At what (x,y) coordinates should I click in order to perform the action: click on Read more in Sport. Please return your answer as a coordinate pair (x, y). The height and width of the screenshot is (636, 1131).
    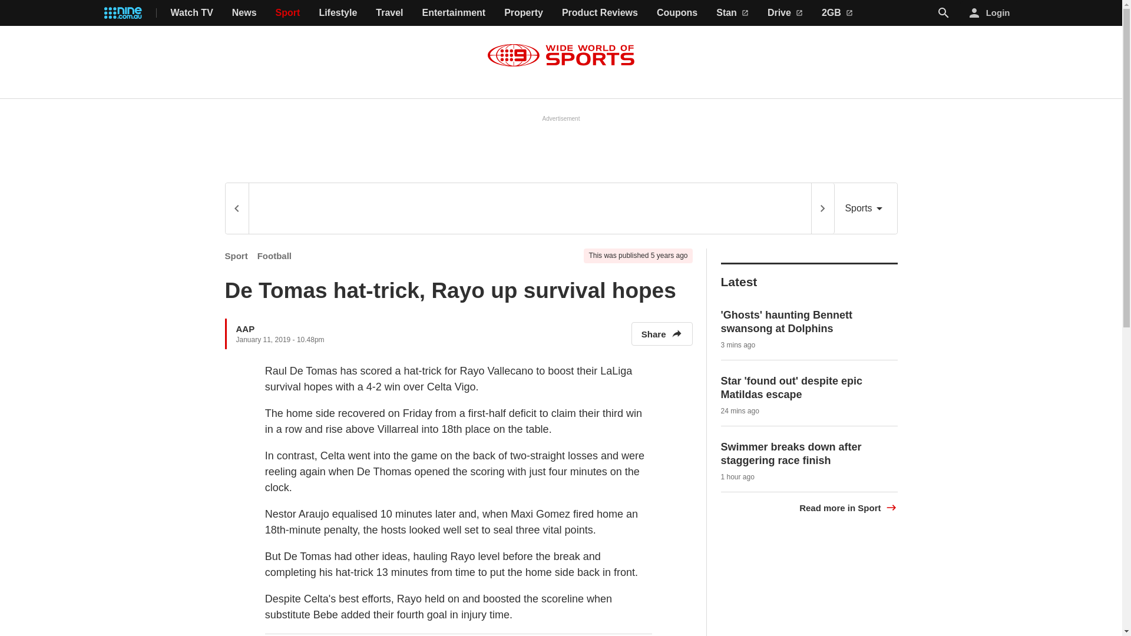
    Looking at the image, I should click on (848, 508).